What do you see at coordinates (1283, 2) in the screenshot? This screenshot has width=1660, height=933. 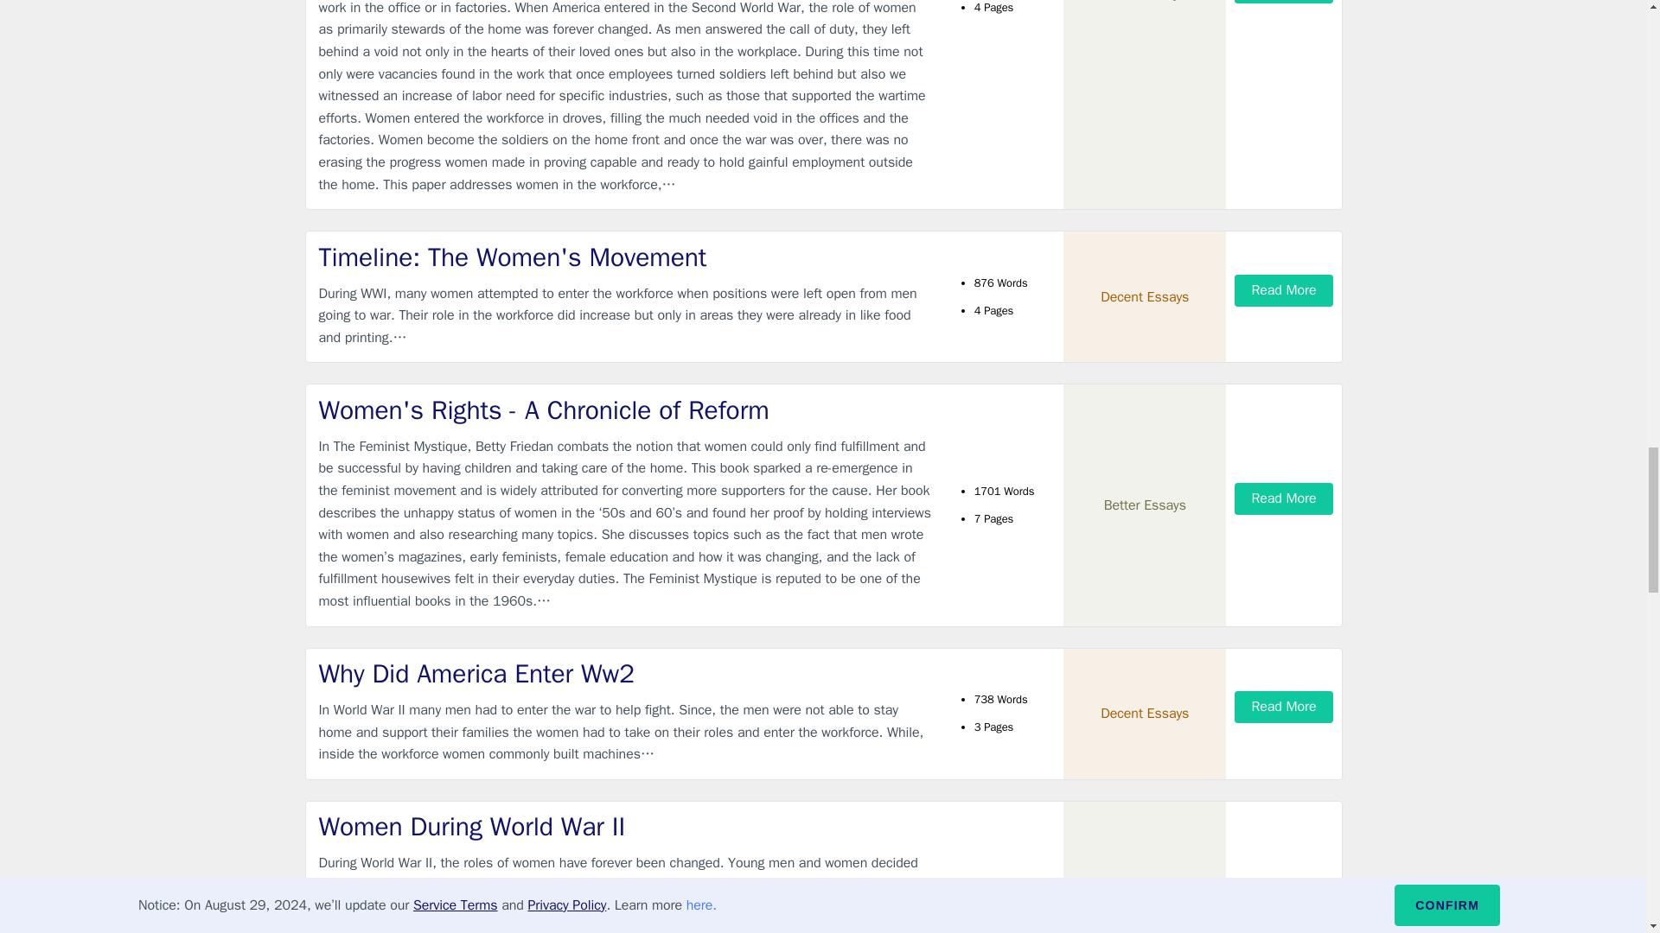 I see `Read More` at bounding box center [1283, 2].